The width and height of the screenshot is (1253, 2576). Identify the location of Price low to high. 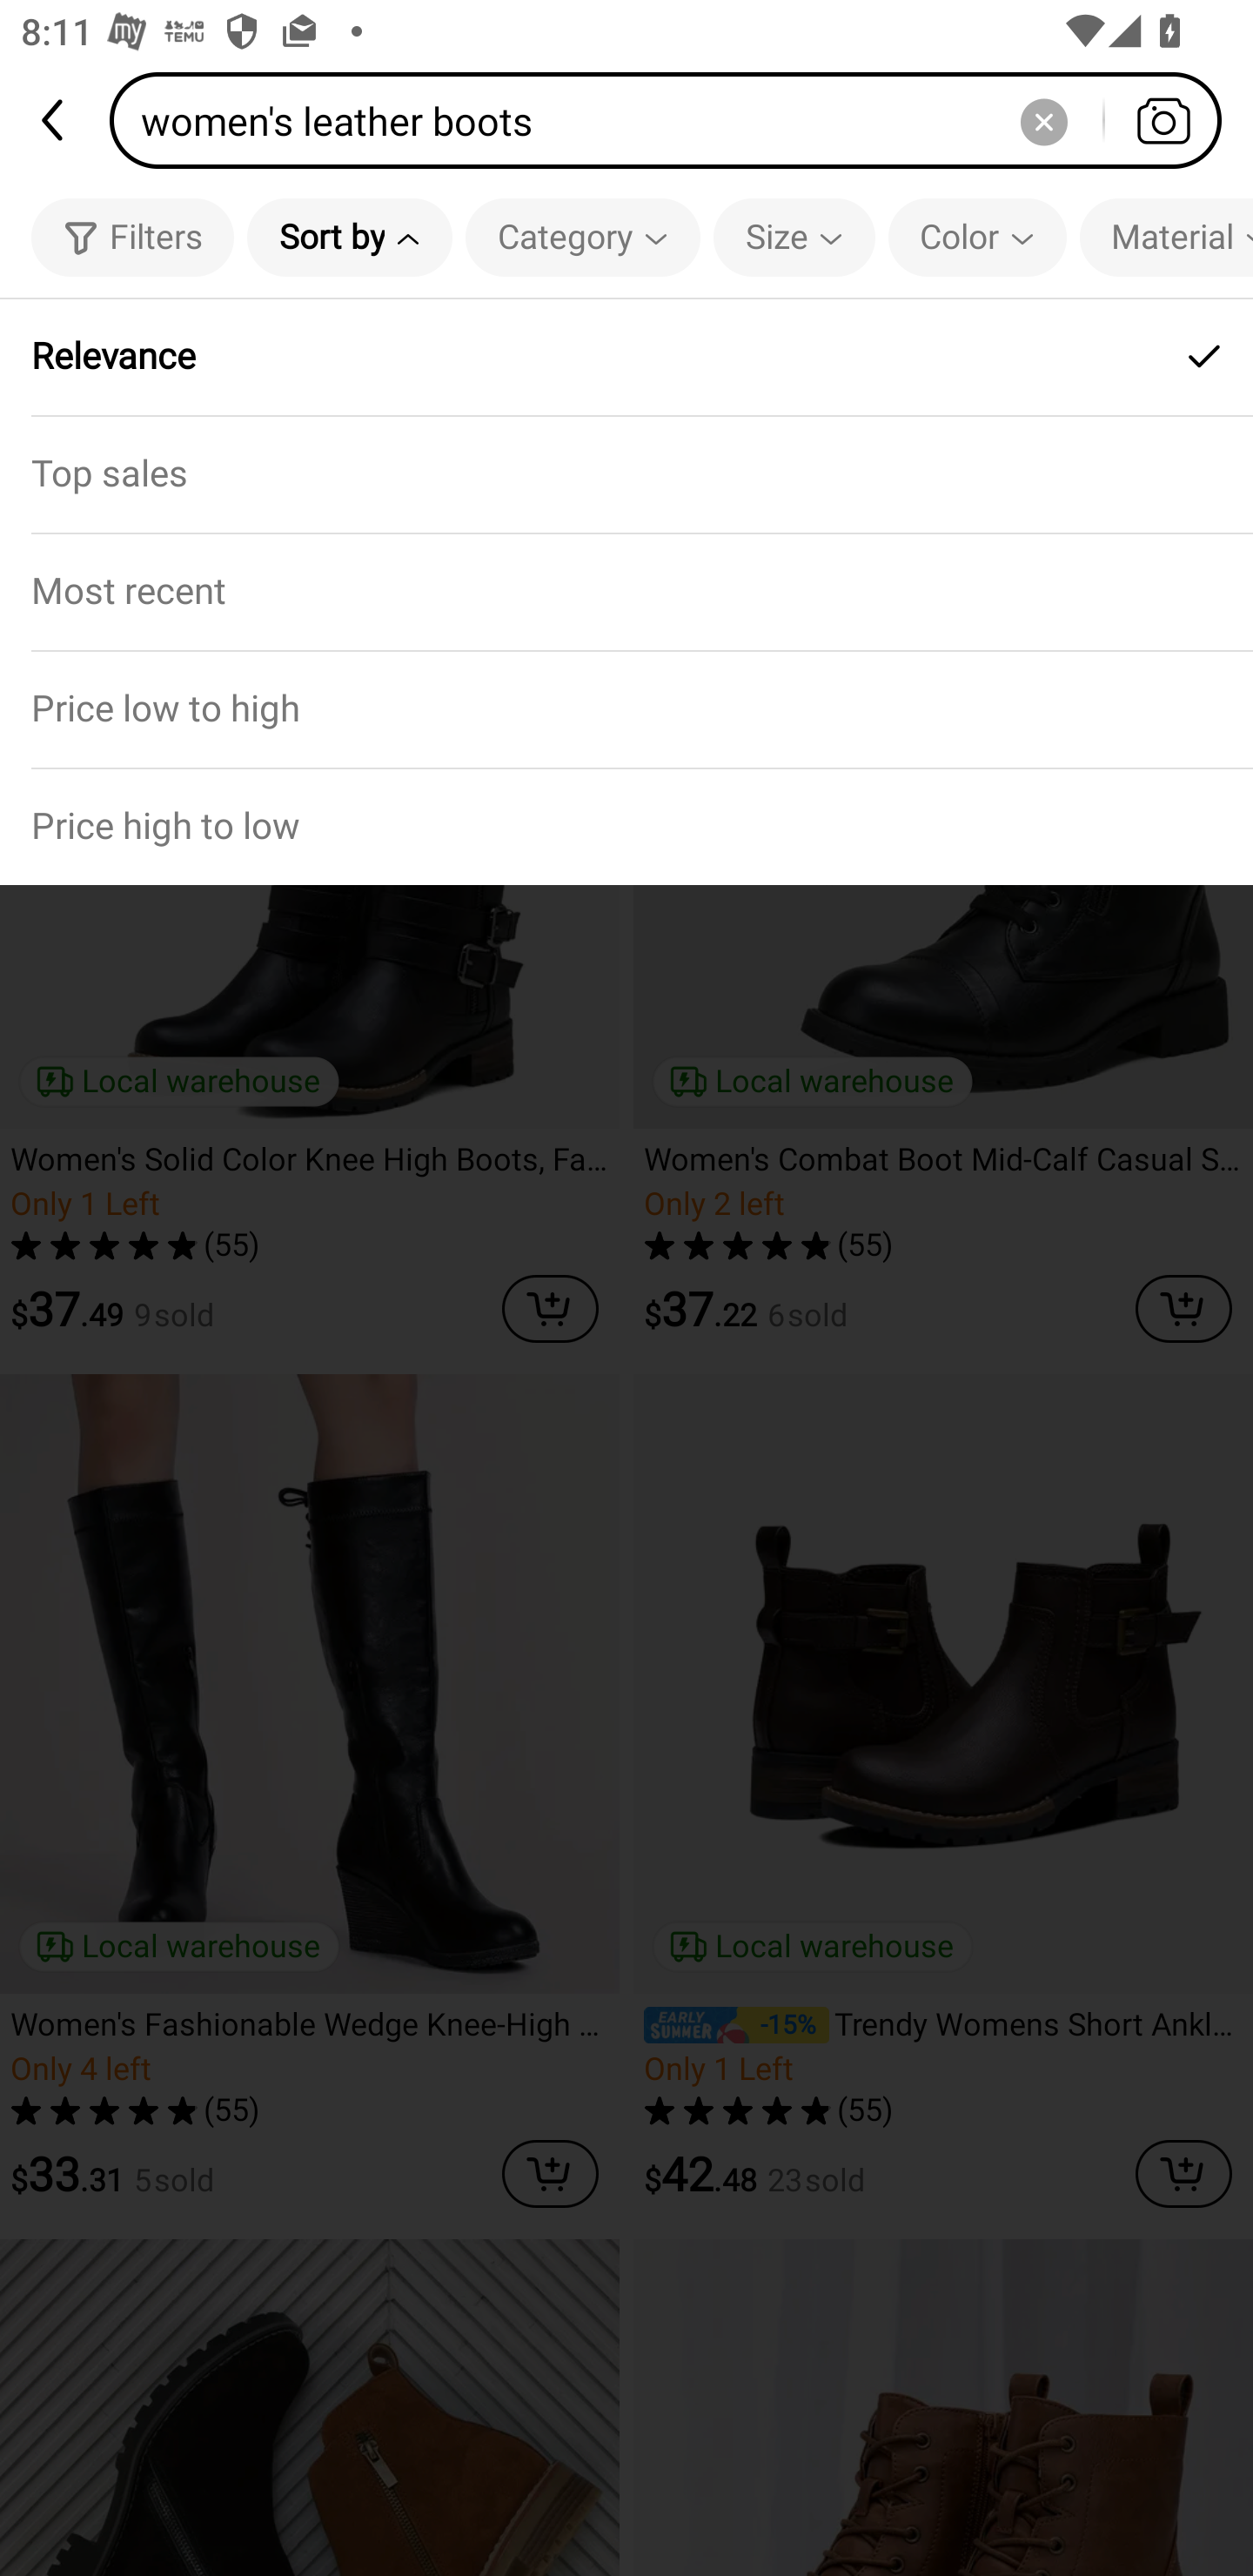
(626, 708).